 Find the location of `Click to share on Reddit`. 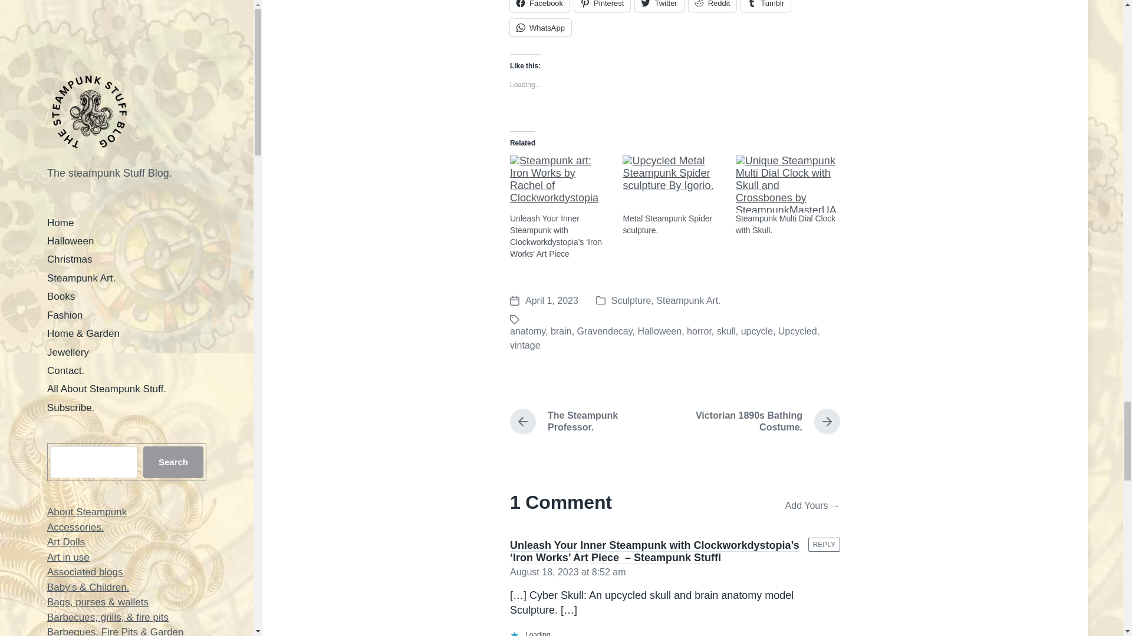

Click to share on Reddit is located at coordinates (712, 6).